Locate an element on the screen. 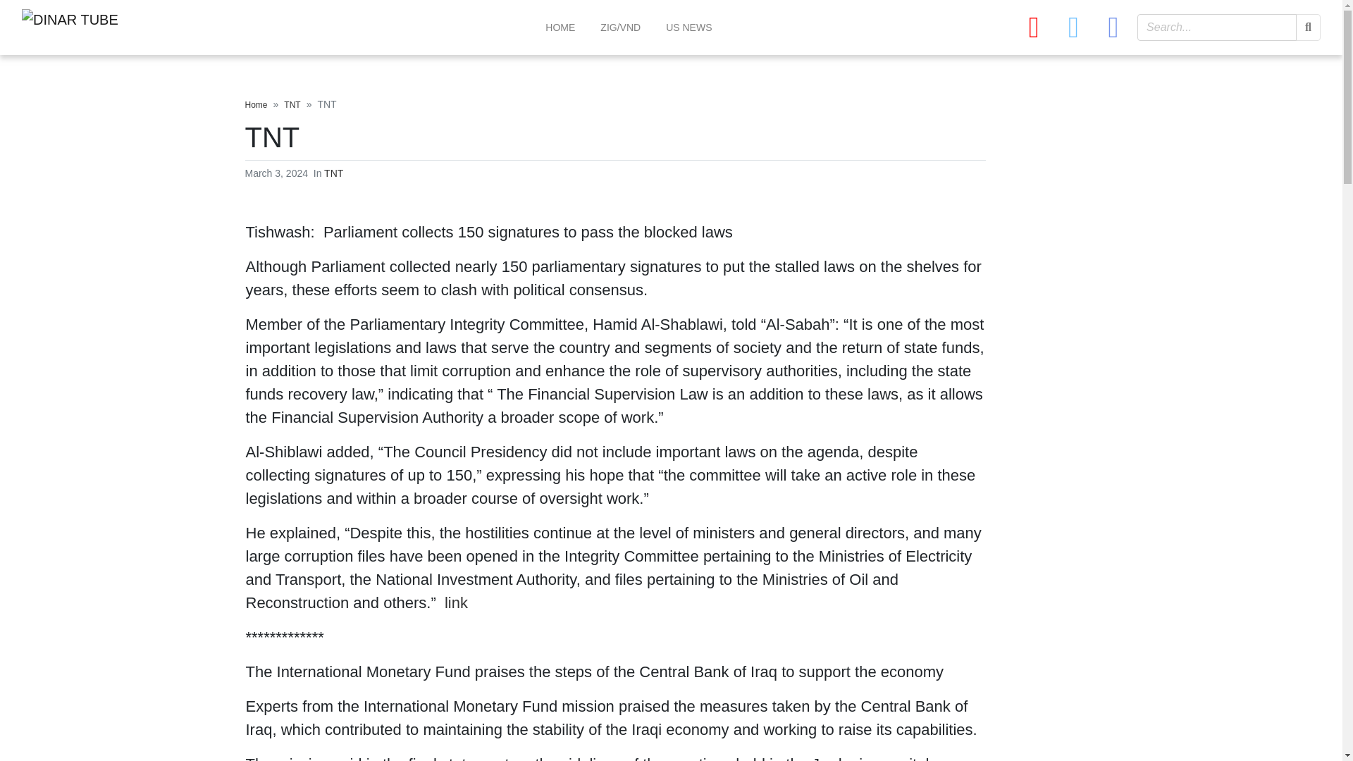  US NEWS is located at coordinates (688, 27).